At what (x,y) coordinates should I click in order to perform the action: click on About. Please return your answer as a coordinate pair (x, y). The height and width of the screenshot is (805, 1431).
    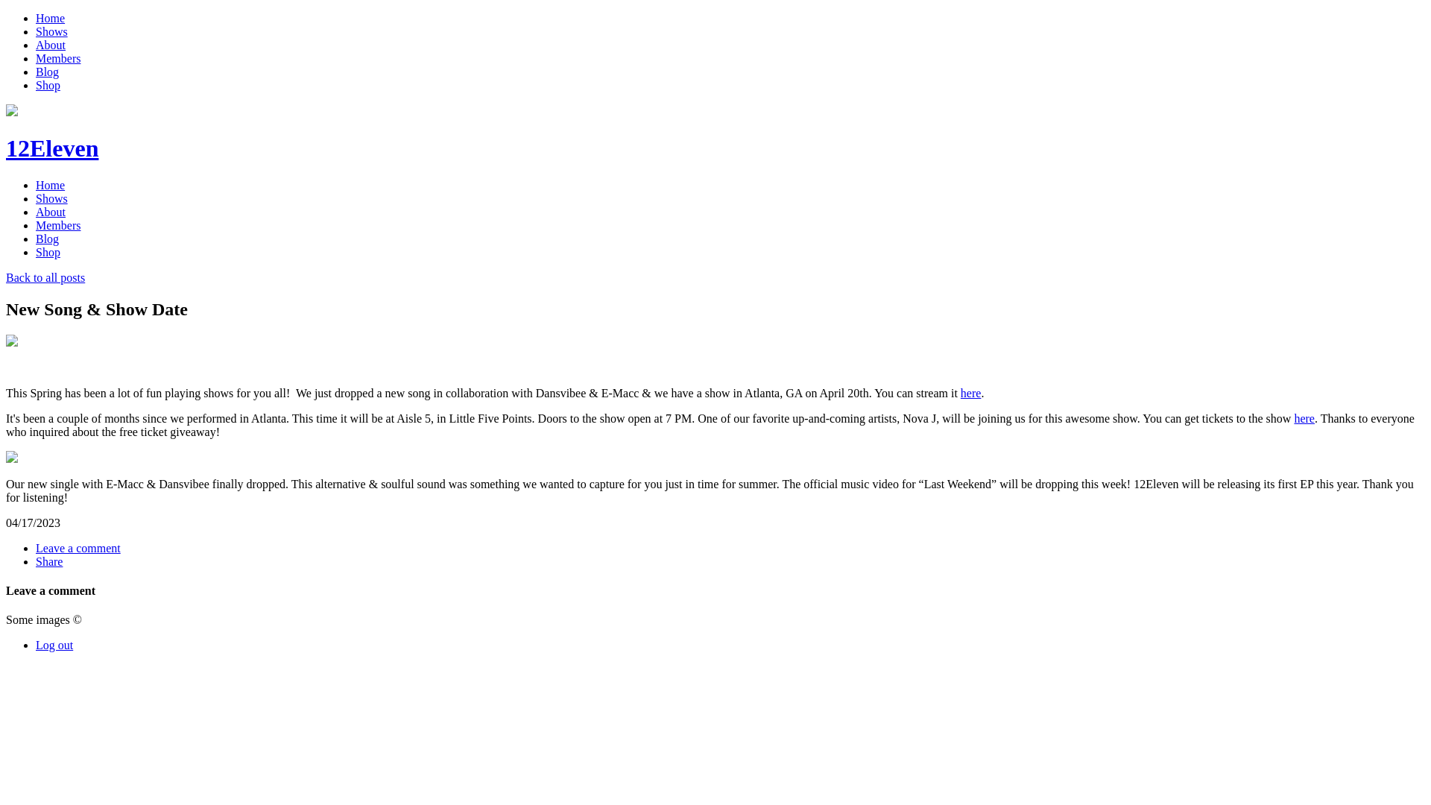
    Looking at the image, I should click on (51, 45).